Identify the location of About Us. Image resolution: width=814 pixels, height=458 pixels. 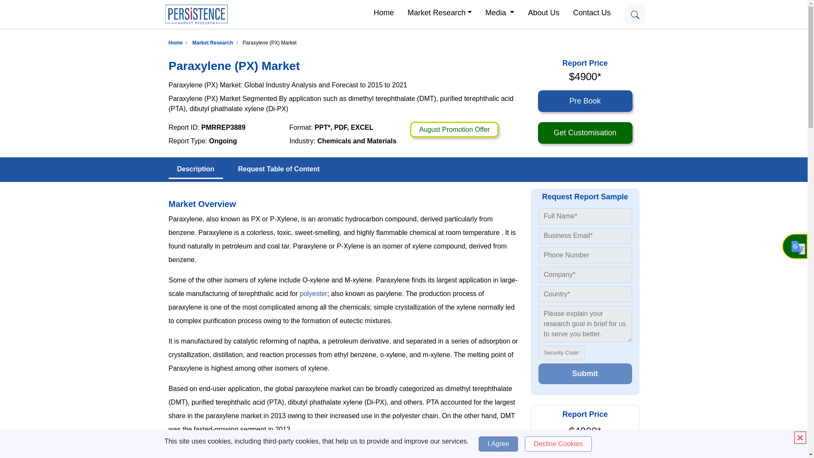
(543, 12).